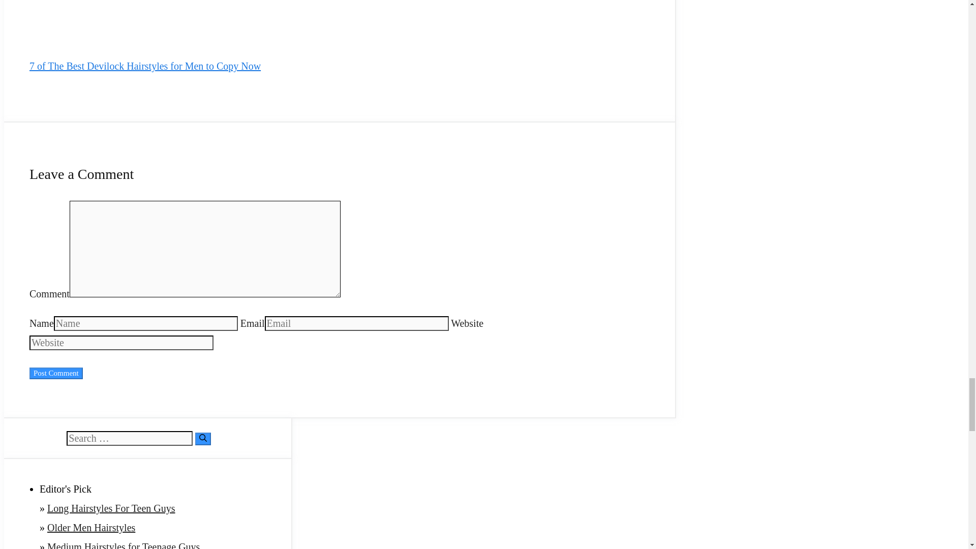 The image size is (976, 549). I want to click on Older Men Hairstyles, so click(91, 528).